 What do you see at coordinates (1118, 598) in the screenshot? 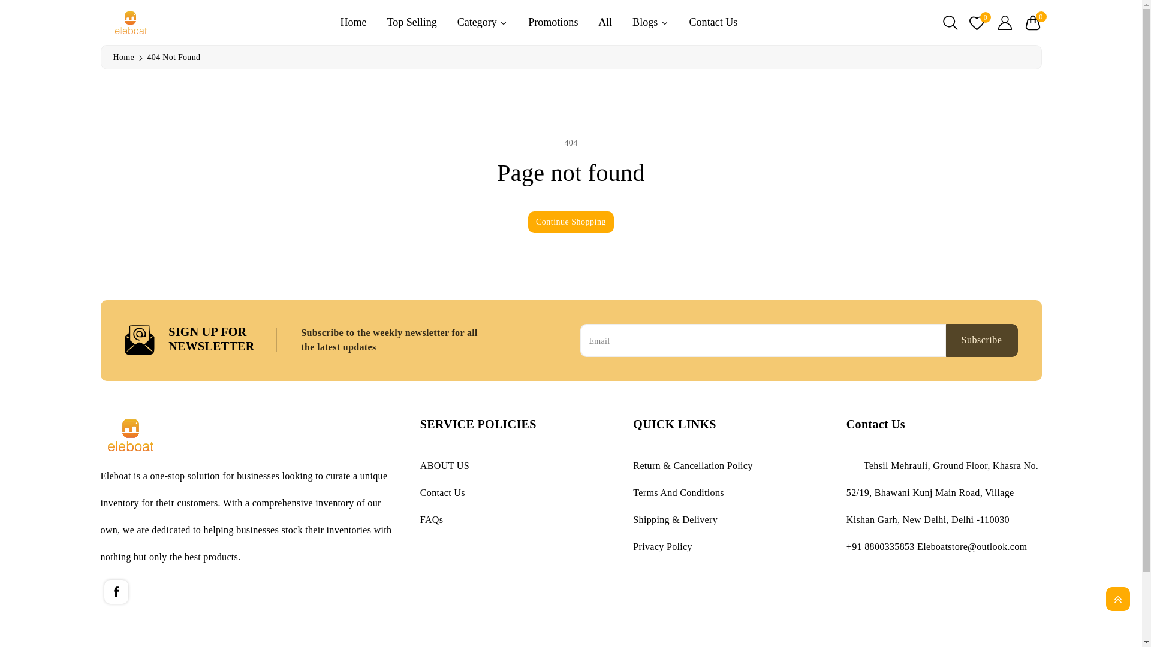
I see `Scroll to top` at bounding box center [1118, 598].